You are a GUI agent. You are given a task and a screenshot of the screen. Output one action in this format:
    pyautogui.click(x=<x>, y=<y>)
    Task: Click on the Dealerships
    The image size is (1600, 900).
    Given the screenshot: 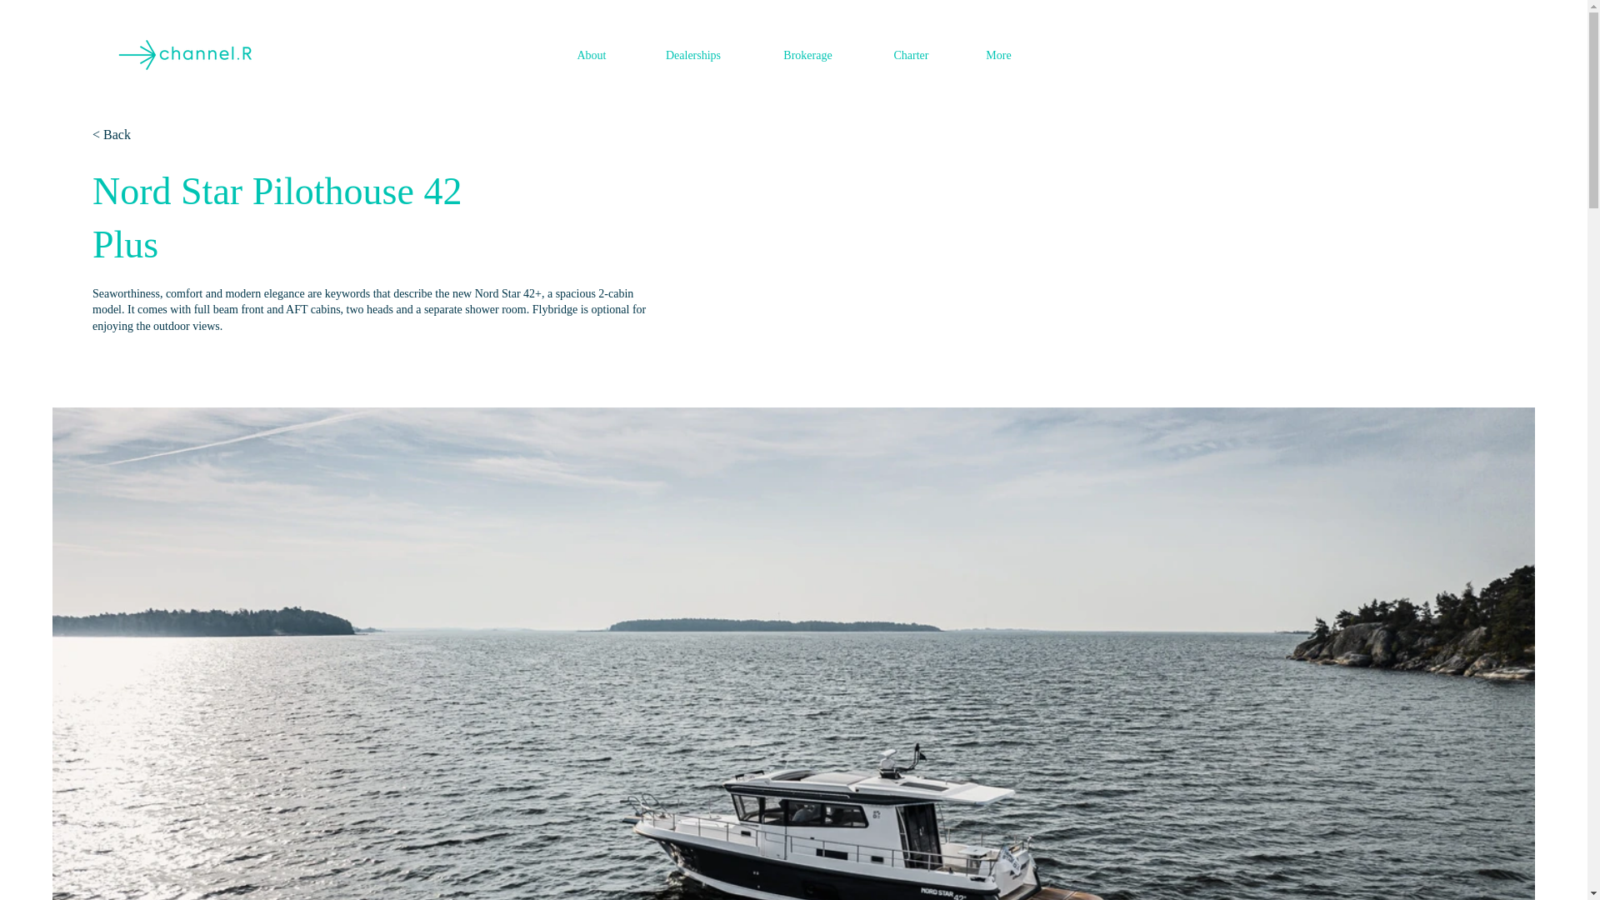 What is the action you would take?
    pyautogui.click(x=693, y=55)
    